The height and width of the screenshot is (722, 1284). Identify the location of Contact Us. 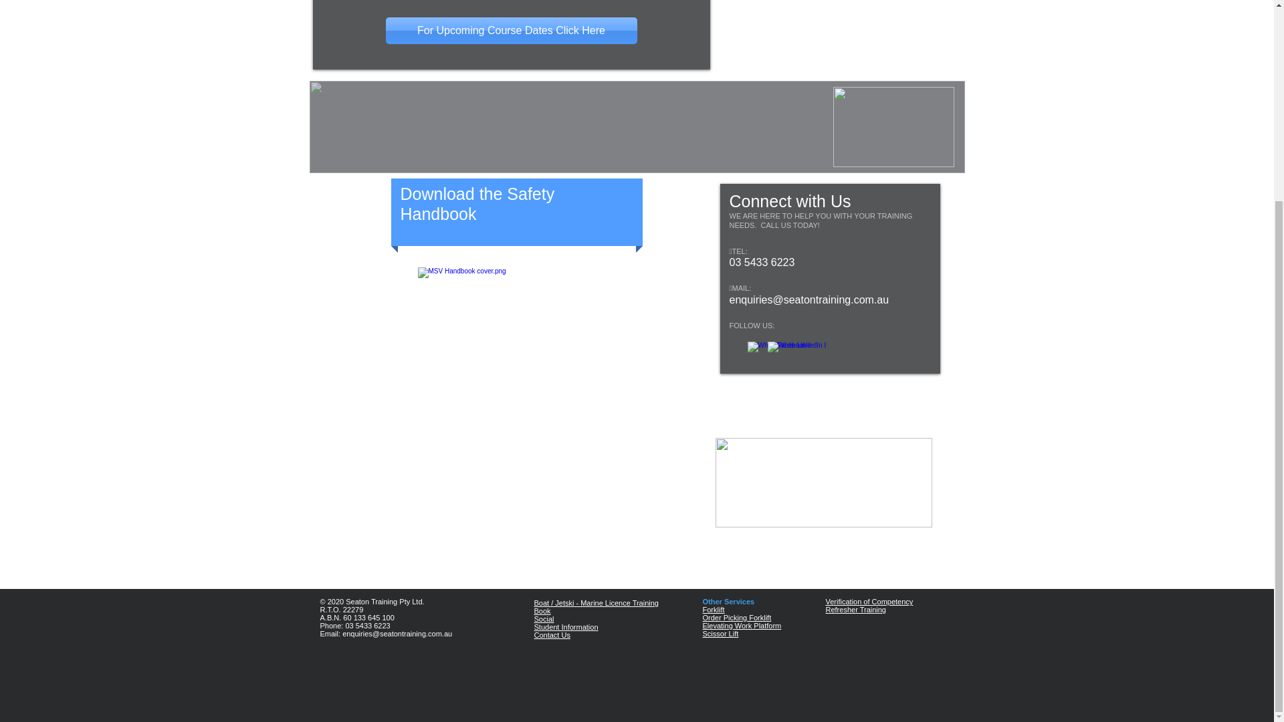
(552, 634).